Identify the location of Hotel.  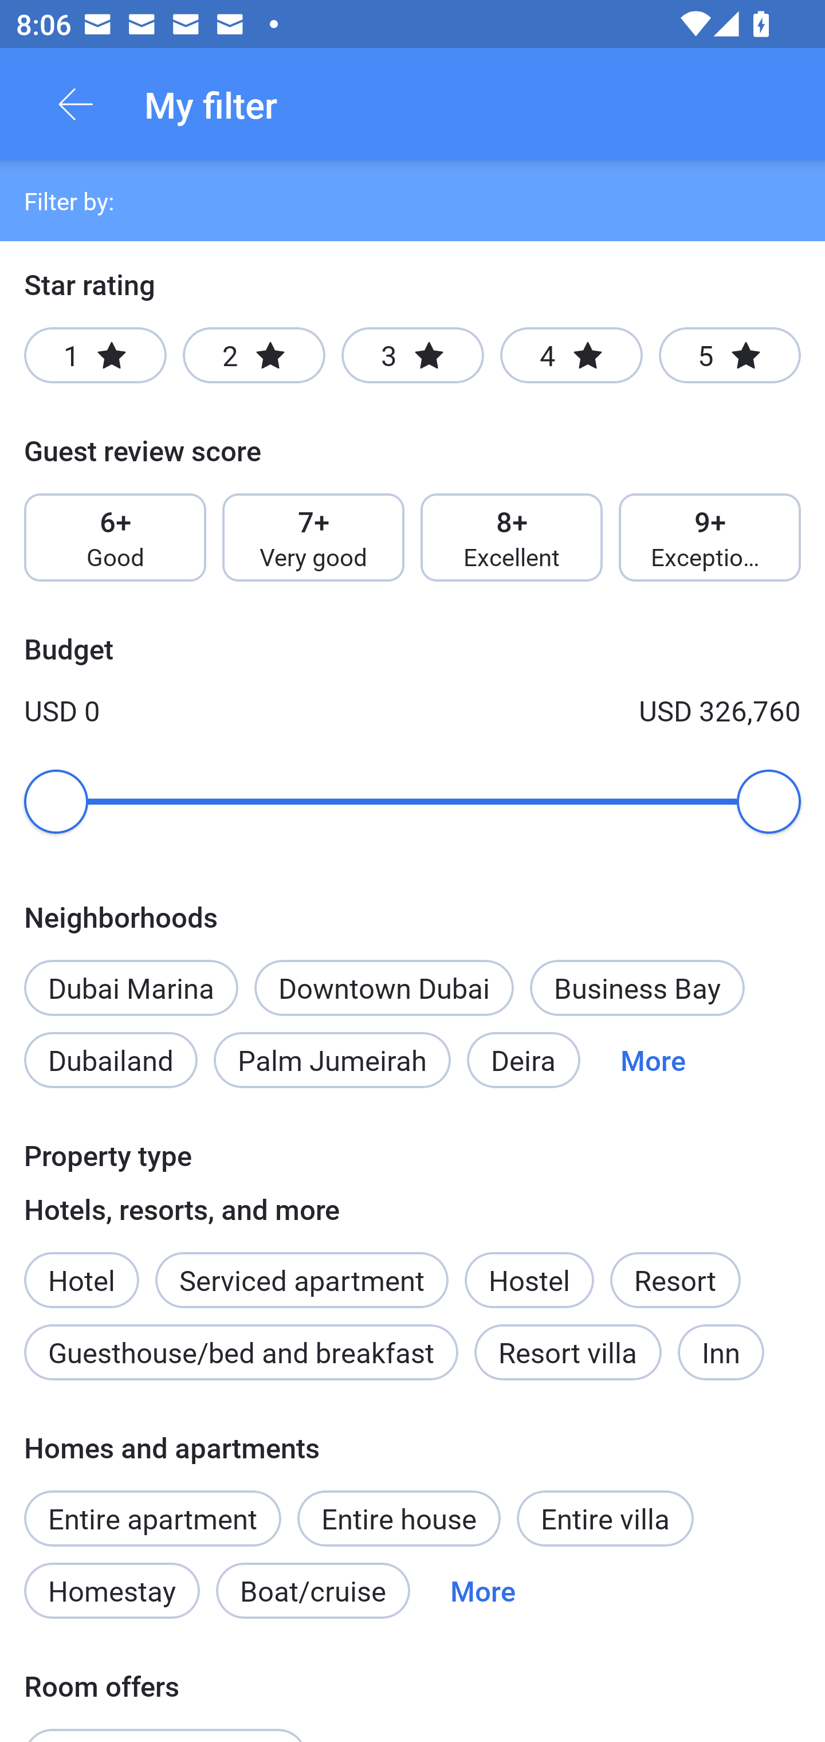
(81, 1268).